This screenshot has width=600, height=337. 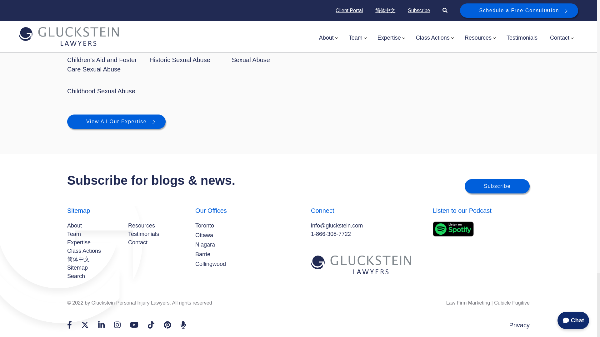 What do you see at coordinates (102, 65) in the screenshot?
I see `Children's Aid and Foster Care Sexual Abuse` at bounding box center [102, 65].